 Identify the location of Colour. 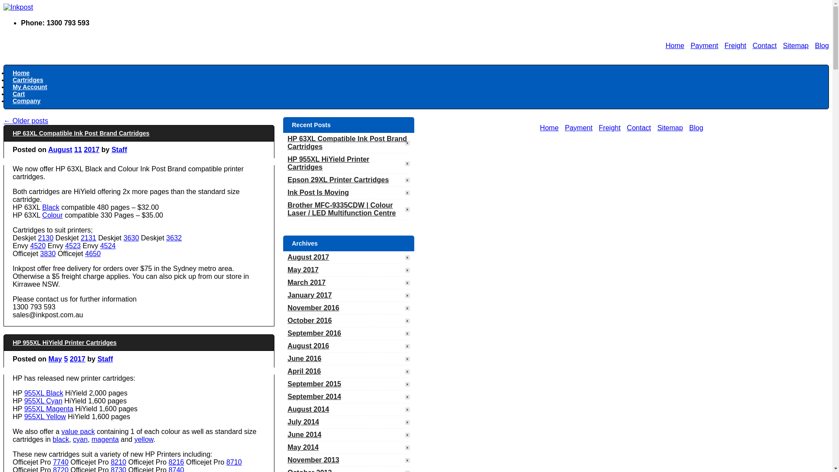
(52, 215).